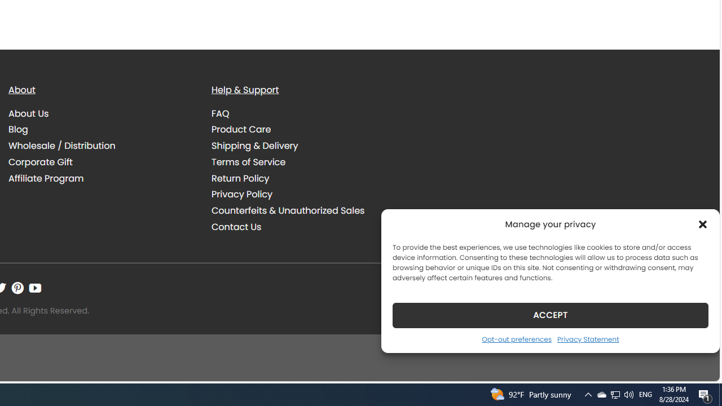 The height and width of the screenshot is (406, 722). What do you see at coordinates (240, 178) in the screenshot?
I see `Return Policy` at bounding box center [240, 178].